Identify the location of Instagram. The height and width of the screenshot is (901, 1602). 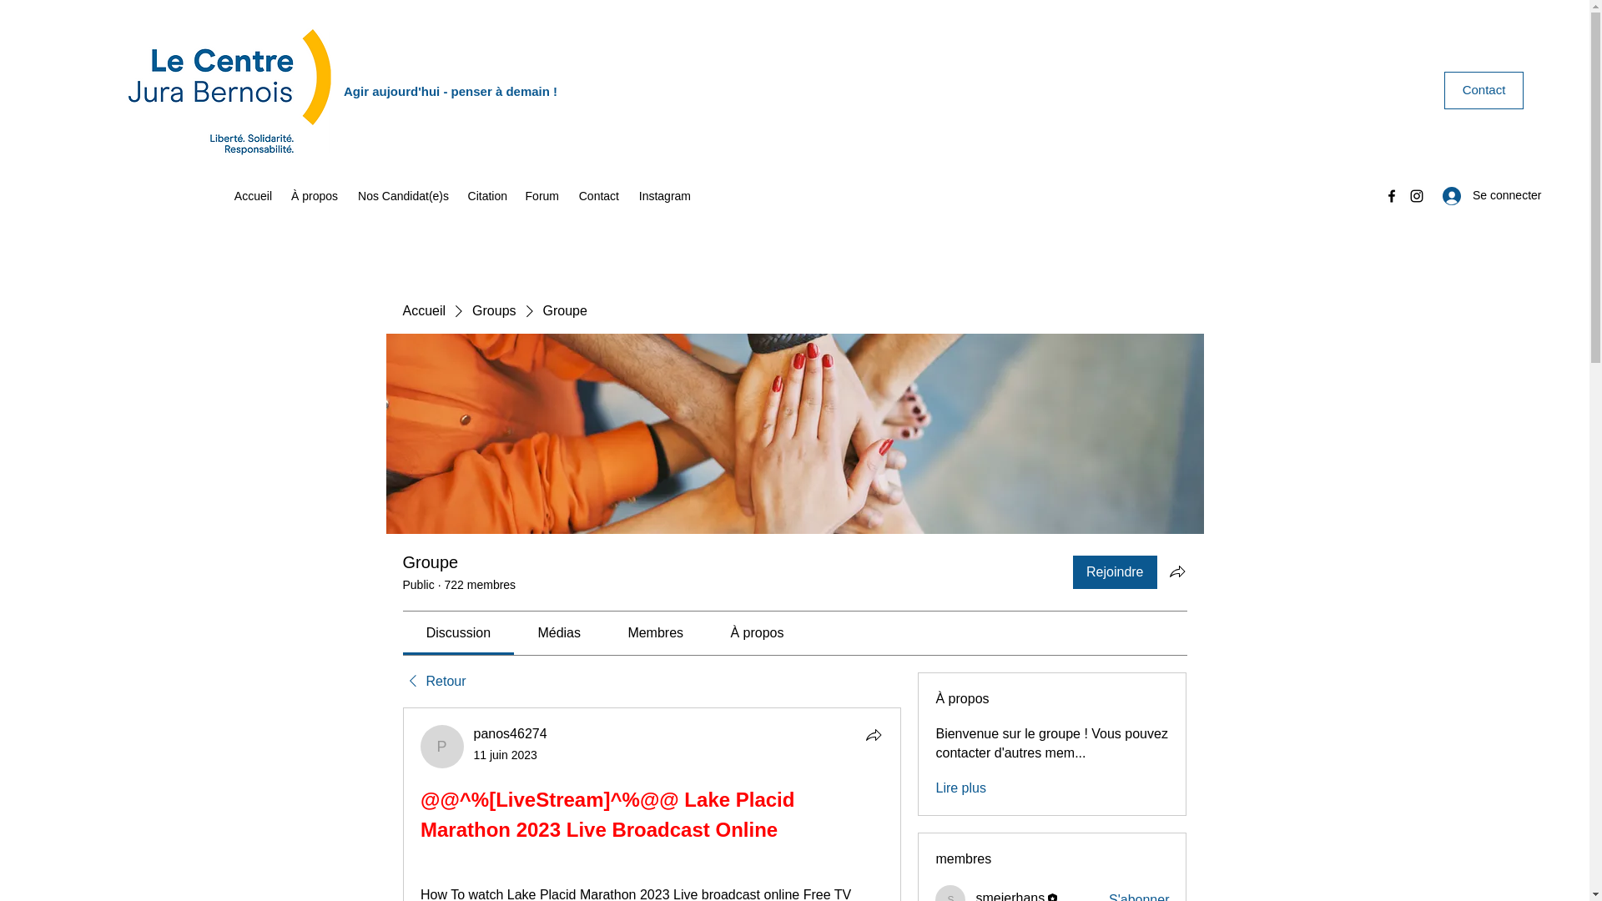
(662, 195).